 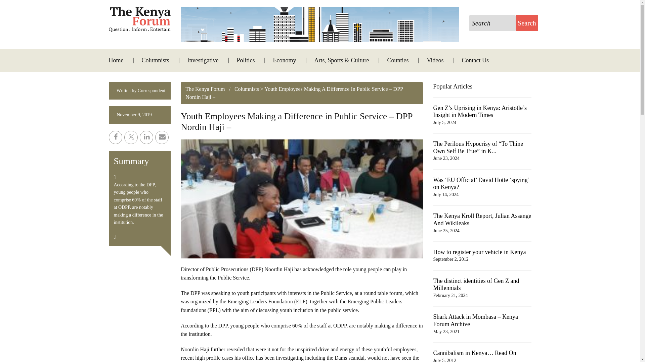 I want to click on Share on Twitter, so click(x=131, y=137).